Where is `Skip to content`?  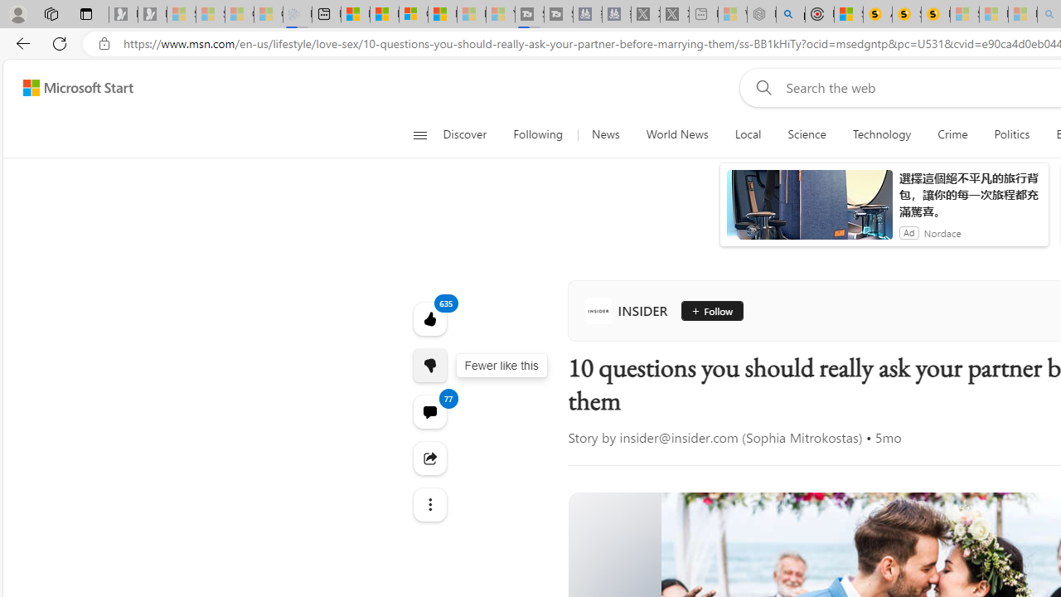
Skip to content is located at coordinates (71, 88).